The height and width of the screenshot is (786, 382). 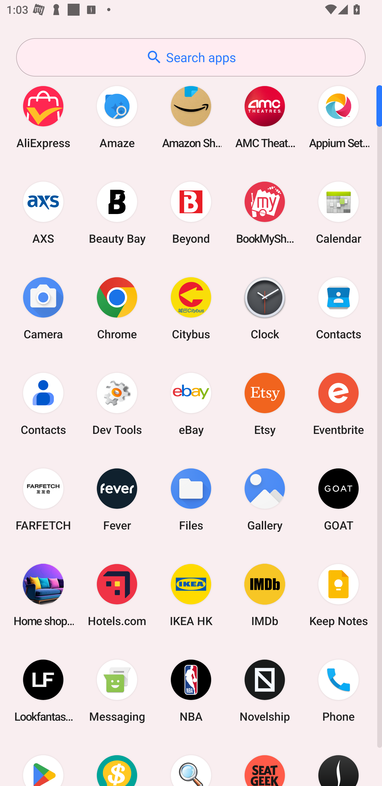 What do you see at coordinates (191, 308) in the screenshot?
I see `Citybus` at bounding box center [191, 308].